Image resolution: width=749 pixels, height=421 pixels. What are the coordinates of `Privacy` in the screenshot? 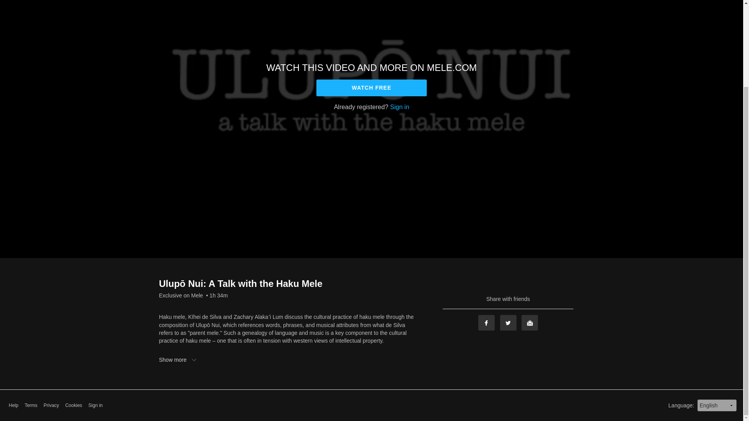 It's located at (51, 405).